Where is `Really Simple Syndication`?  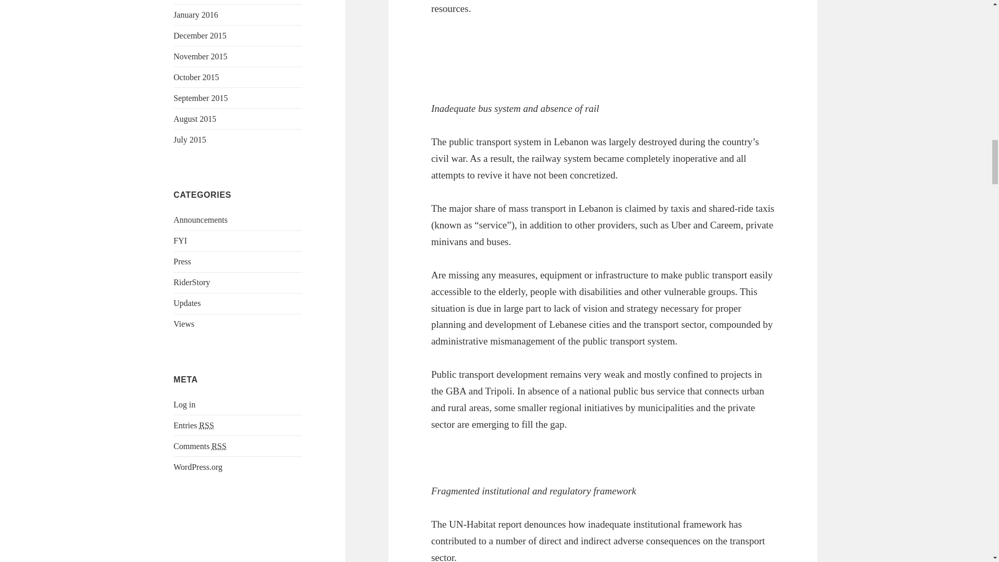 Really Simple Syndication is located at coordinates (206, 426).